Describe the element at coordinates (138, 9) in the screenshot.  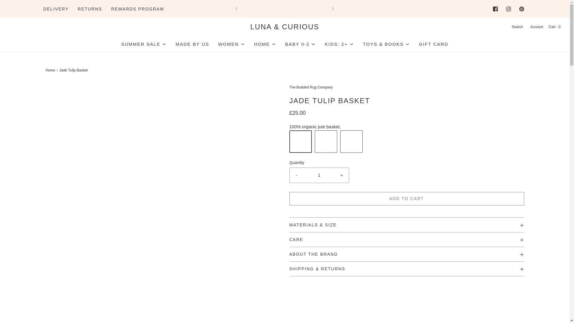
I see `REWARDS PROGRAM` at that location.